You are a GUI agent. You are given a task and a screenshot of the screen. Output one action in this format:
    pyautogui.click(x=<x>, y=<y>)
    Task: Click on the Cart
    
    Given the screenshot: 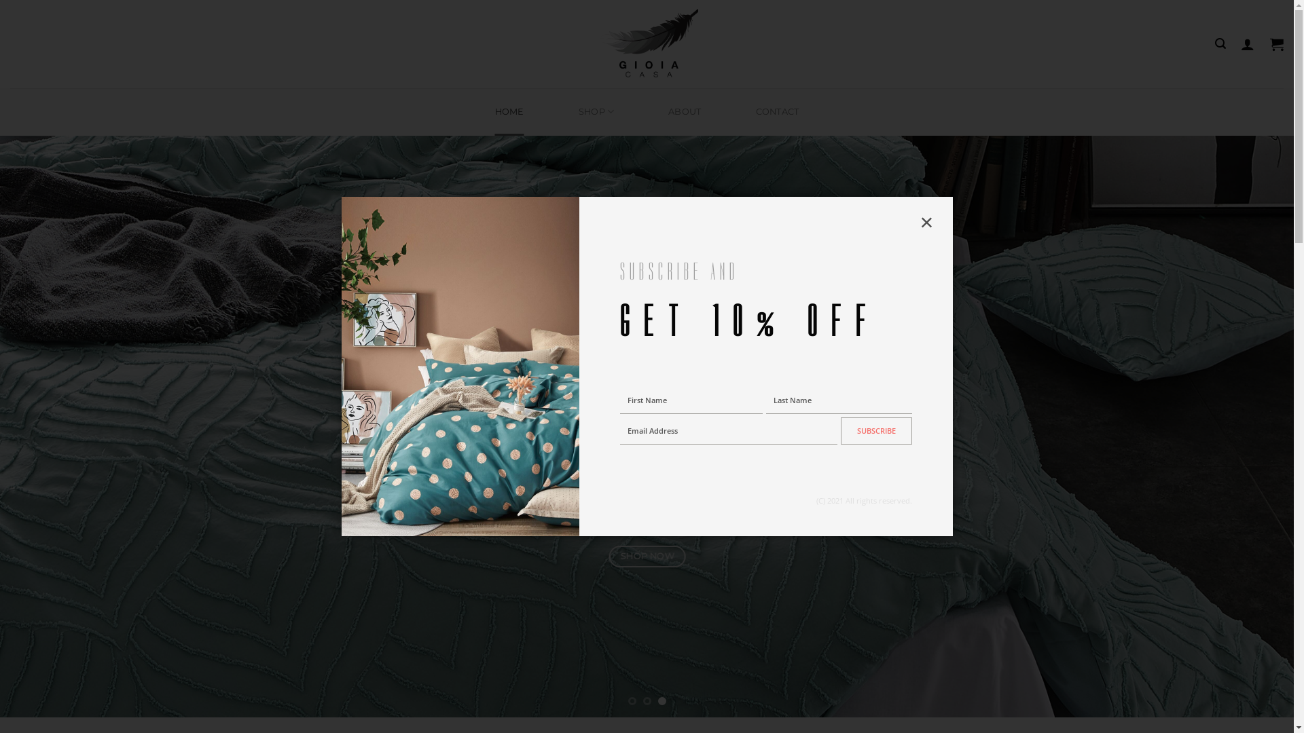 What is the action you would take?
    pyautogui.click(x=1277, y=44)
    